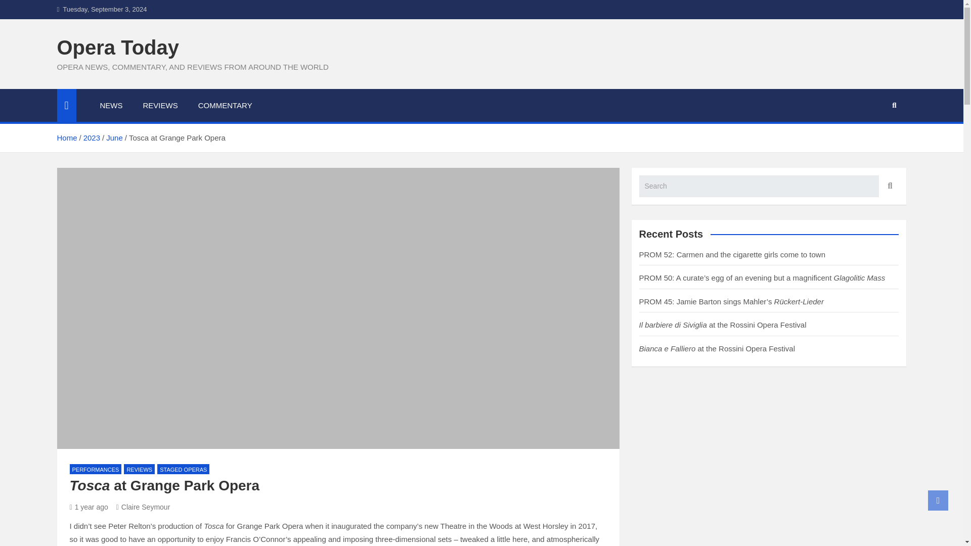 Image resolution: width=971 pixels, height=546 pixels. Describe the element at coordinates (89, 507) in the screenshot. I see `1 year ago` at that location.